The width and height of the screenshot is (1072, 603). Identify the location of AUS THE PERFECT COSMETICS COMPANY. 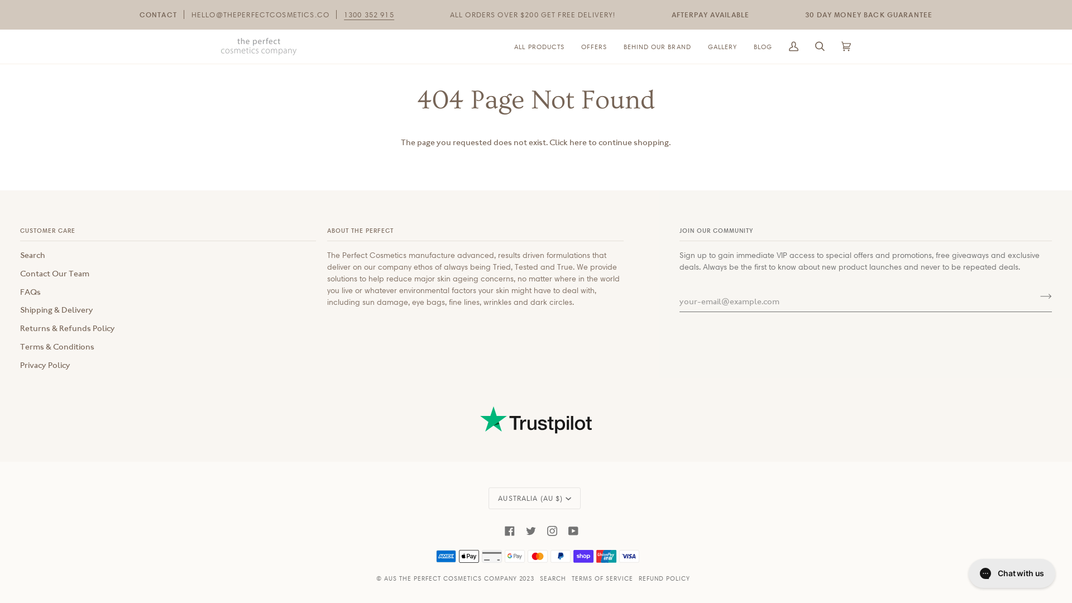
(451, 578).